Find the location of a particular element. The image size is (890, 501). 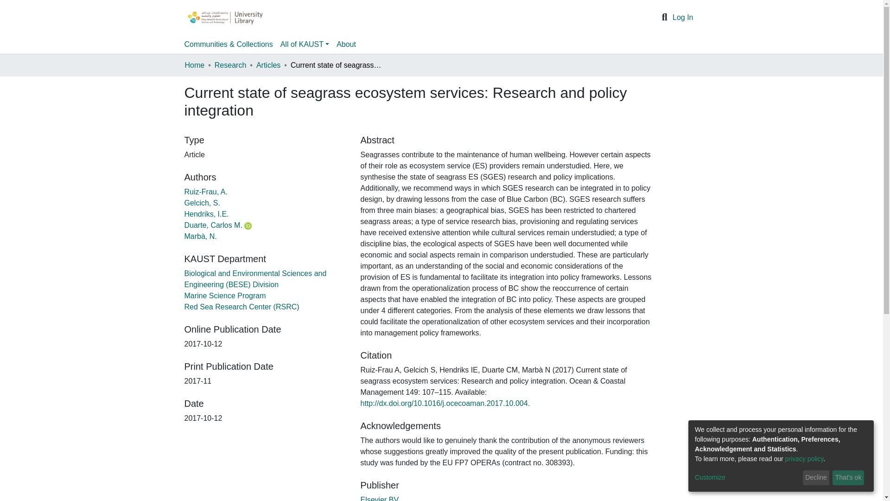

Research is located at coordinates (230, 65).